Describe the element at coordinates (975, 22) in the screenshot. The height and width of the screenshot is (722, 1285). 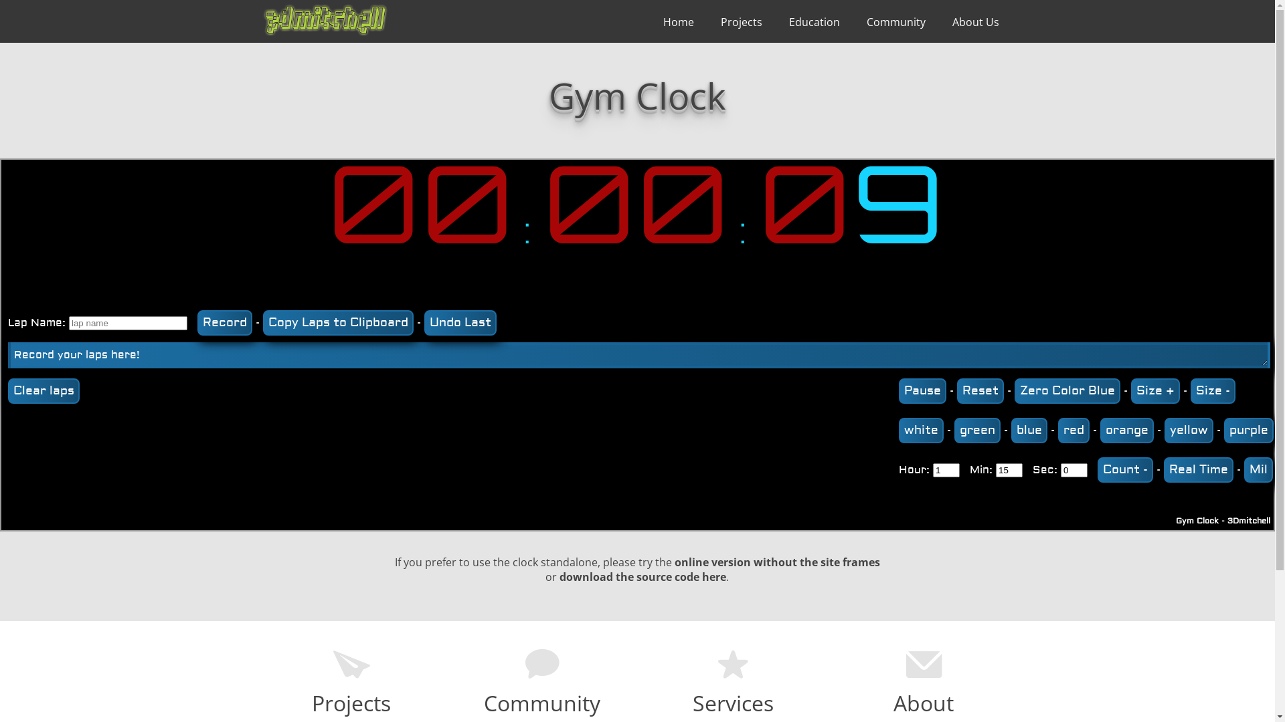
I see `About Us` at that location.